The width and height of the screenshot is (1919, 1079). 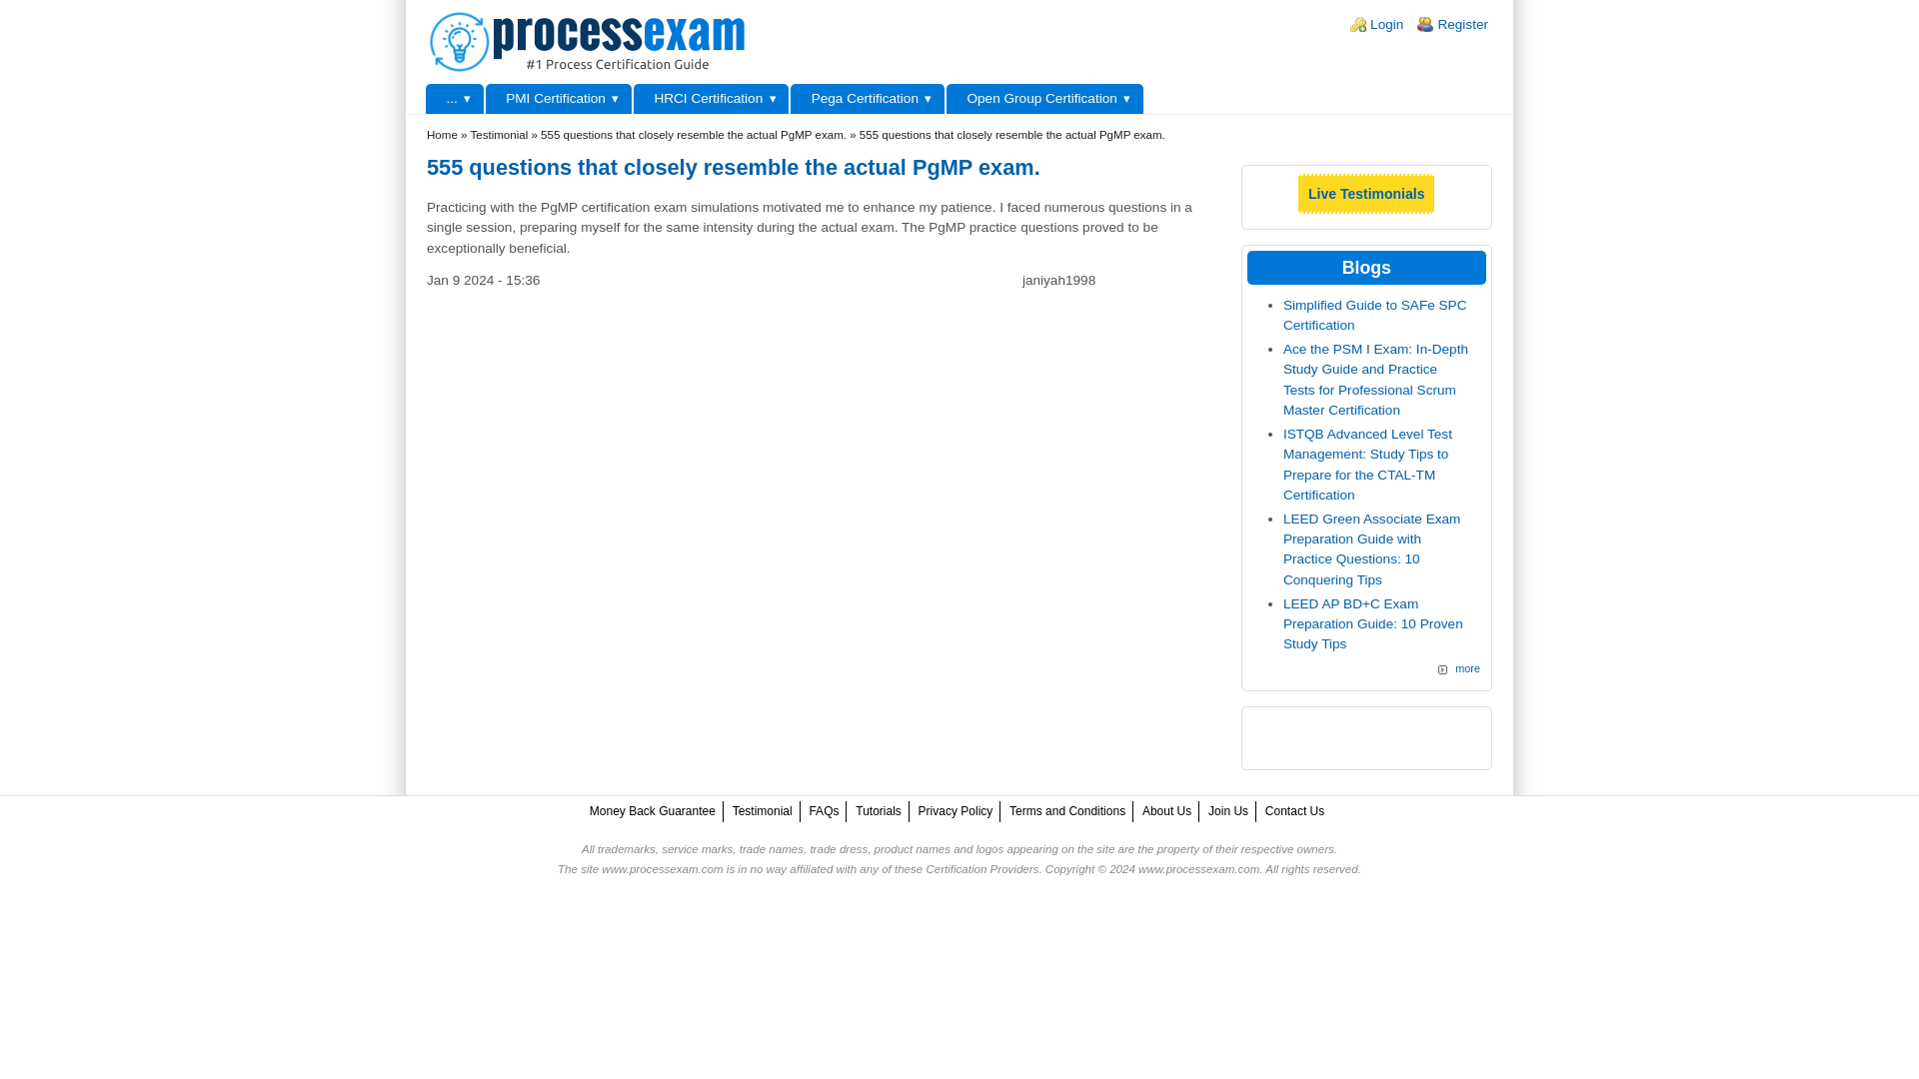 I want to click on Other Certification, so click(x=454, y=99).